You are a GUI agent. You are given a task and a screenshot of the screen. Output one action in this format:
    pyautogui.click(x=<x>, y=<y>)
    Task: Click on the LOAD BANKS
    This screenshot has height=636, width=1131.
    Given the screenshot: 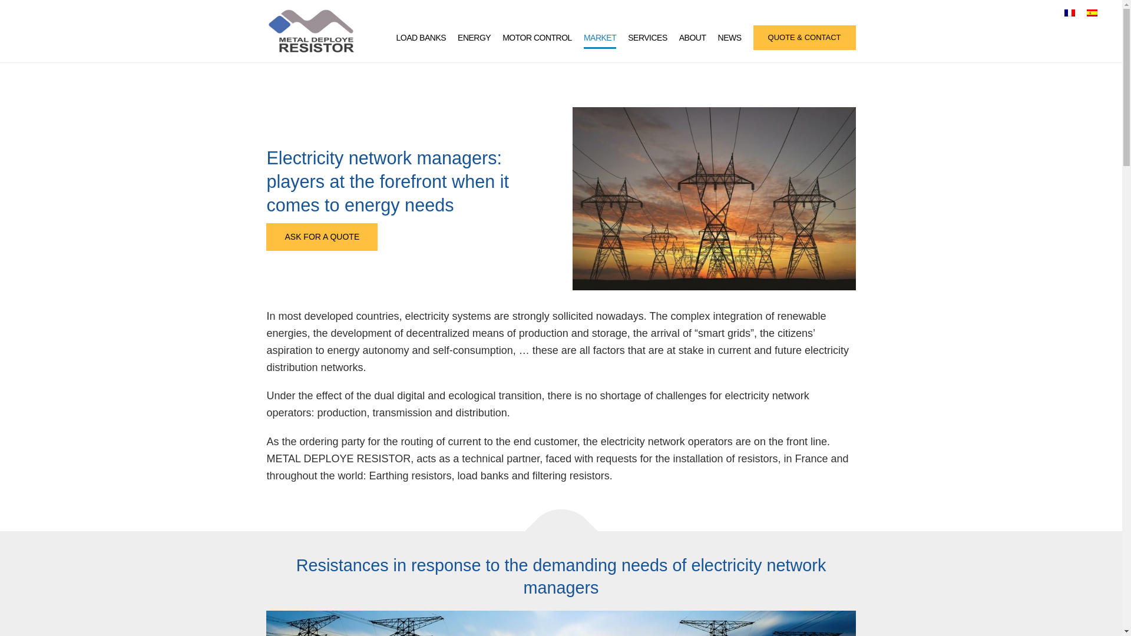 What is the action you would take?
    pyautogui.click(x=421, y=37)
    